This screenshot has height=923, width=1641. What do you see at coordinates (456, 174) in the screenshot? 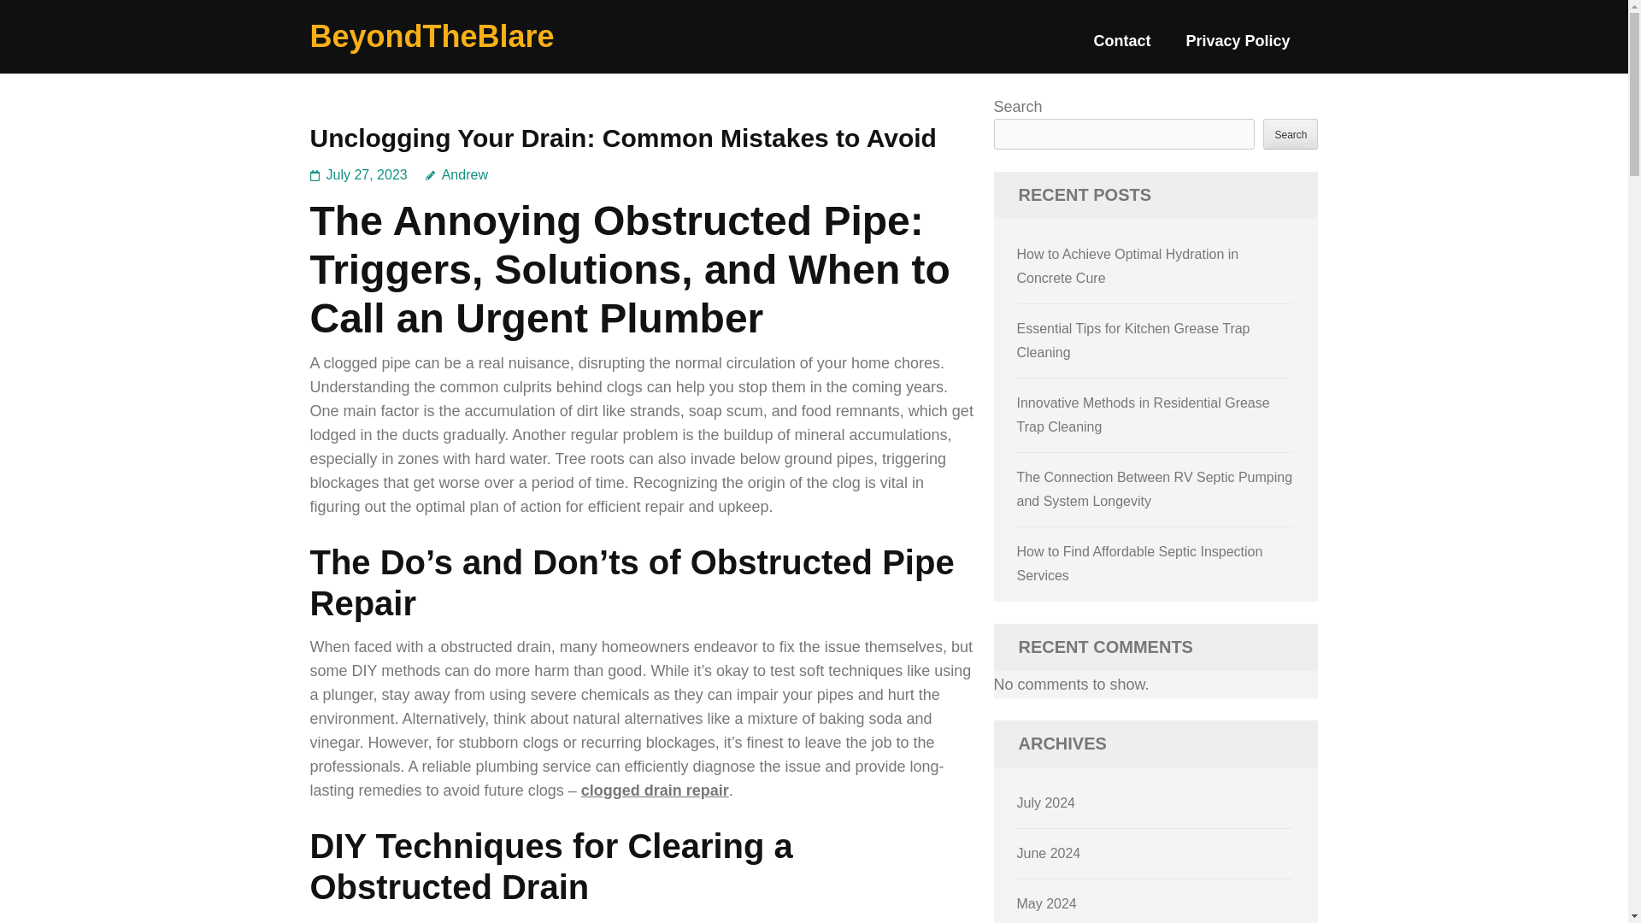
I see `Andrew` at bounding box center [456, 174].